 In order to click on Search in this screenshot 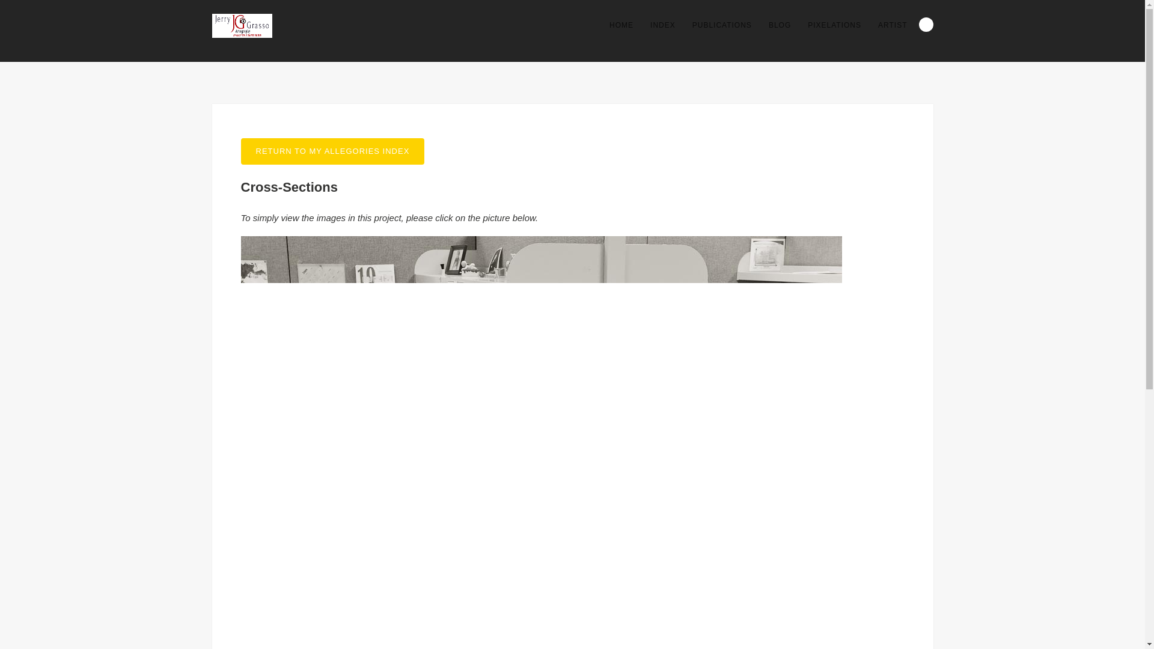, I will do `click(926, 24)`.